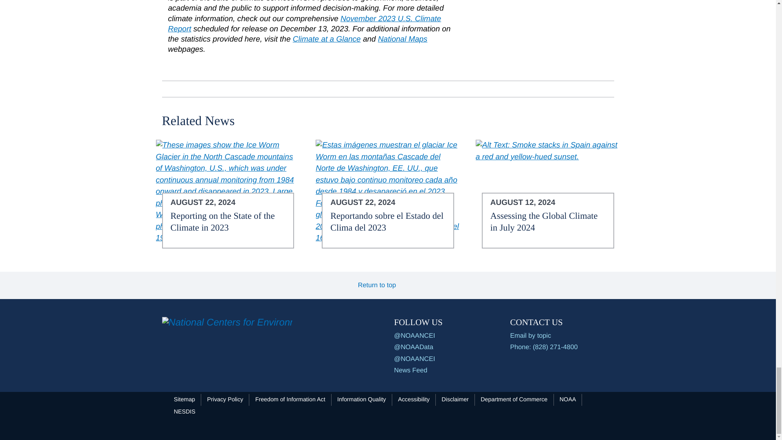 This screenshot has width=782, height=440. Describe the element at coordinates (547, 151) in the screenshot. I see `Assessing the Global Climate in July 2024` at that location.